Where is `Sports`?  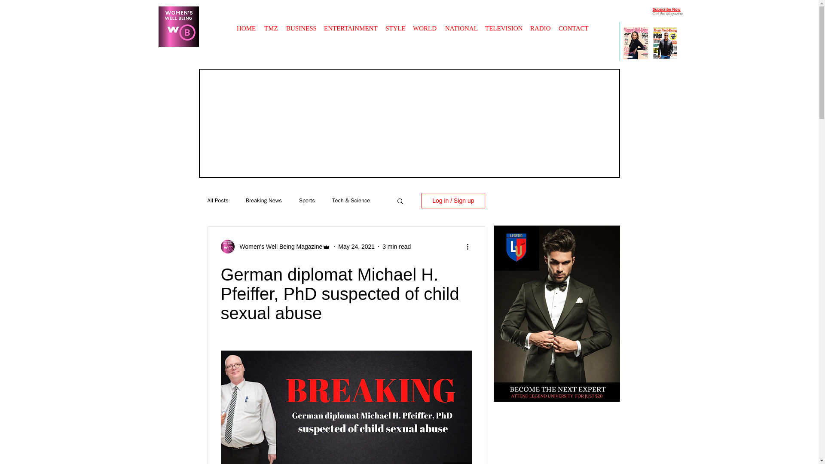
Sports is located at coordinates (307, 200).